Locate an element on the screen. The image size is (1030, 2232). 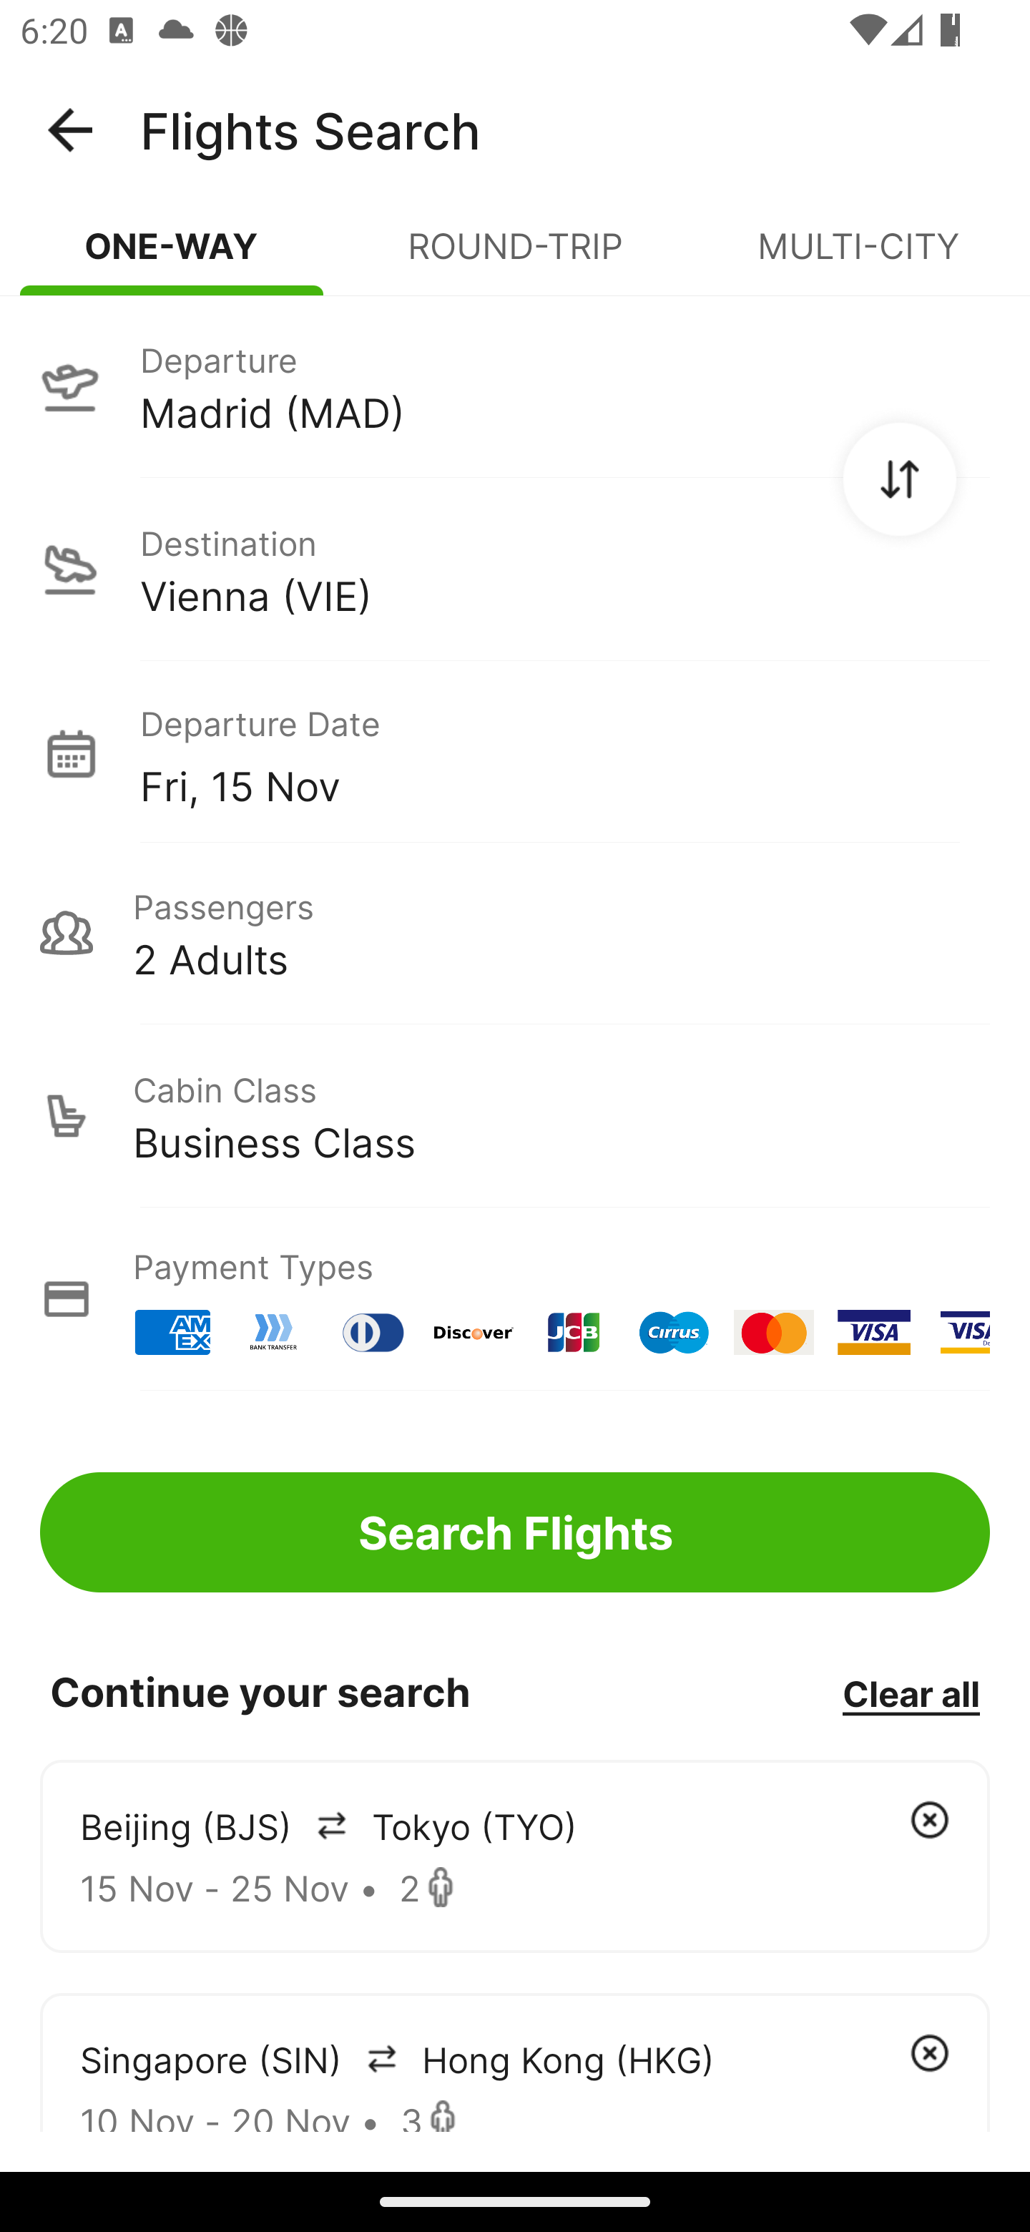
ONE-WAY is located at coordinates (172, 258).